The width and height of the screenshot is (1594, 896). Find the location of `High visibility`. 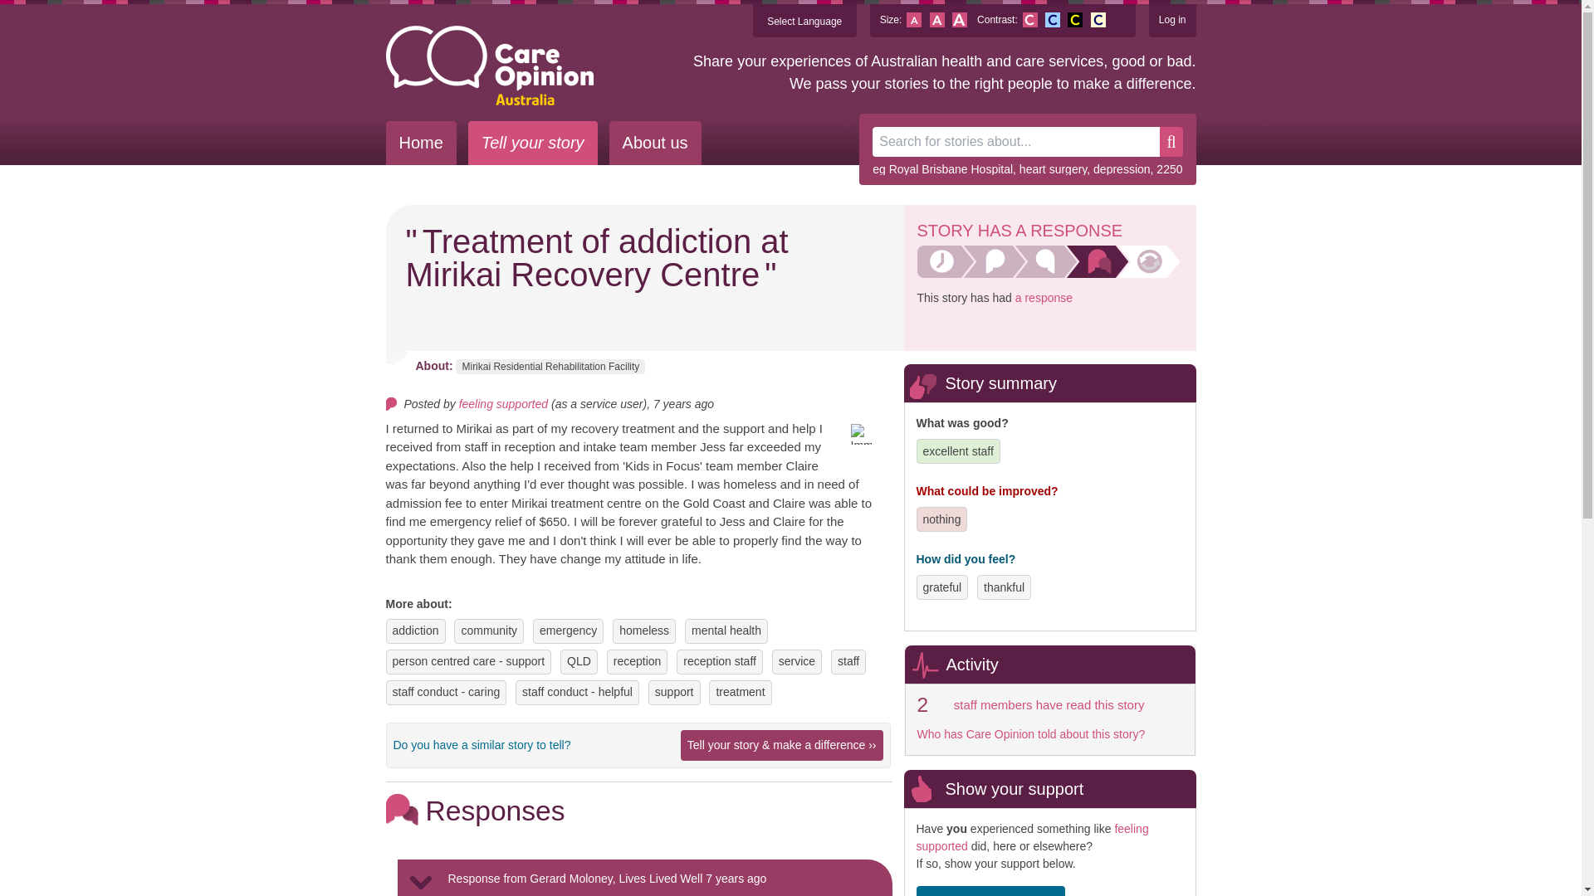

High visibility is located at coordinates (1074, 20).